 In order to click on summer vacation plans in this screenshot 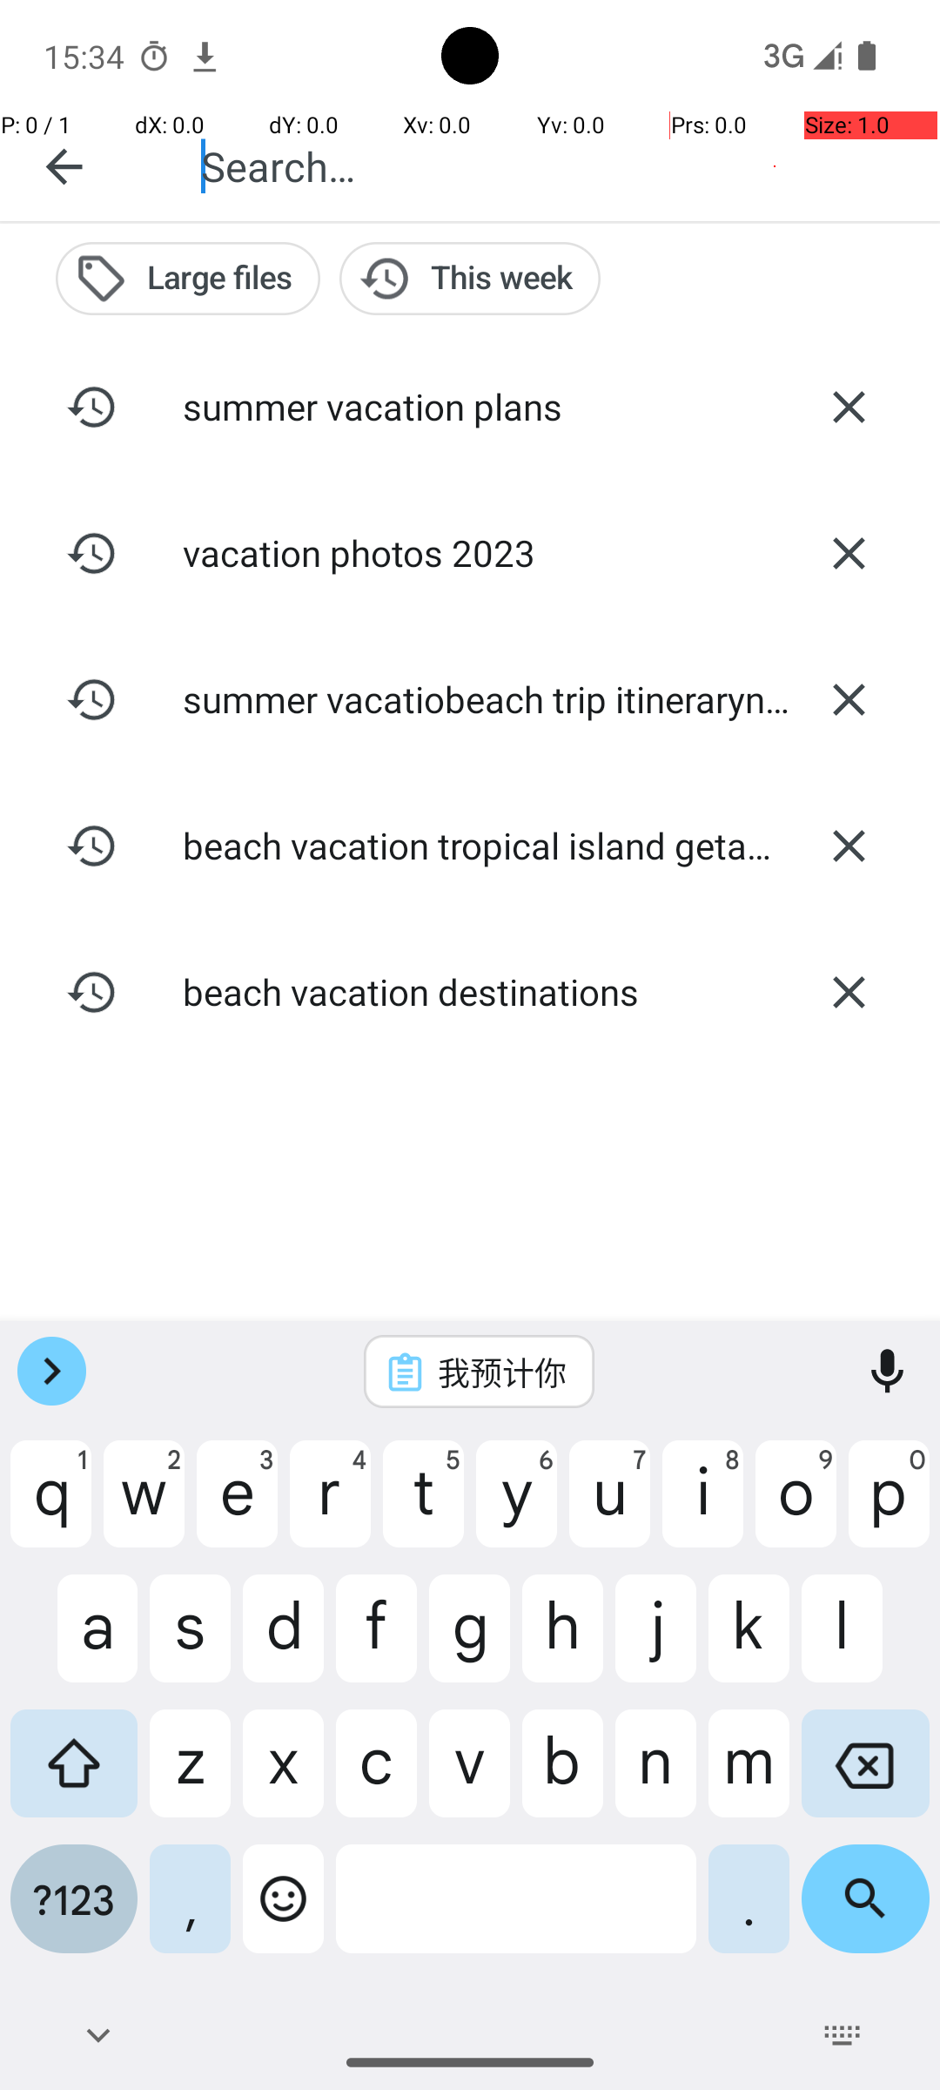, I will do `click(470, 406)`.